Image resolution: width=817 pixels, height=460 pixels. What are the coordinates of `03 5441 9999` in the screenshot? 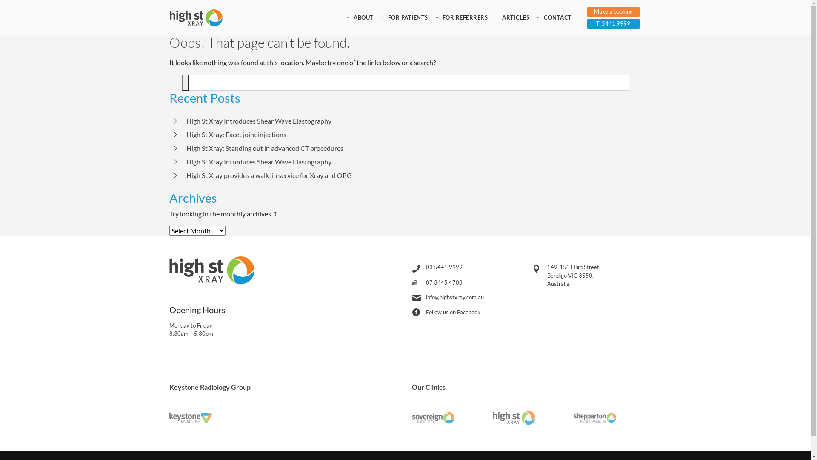 It's located at (444, 267).